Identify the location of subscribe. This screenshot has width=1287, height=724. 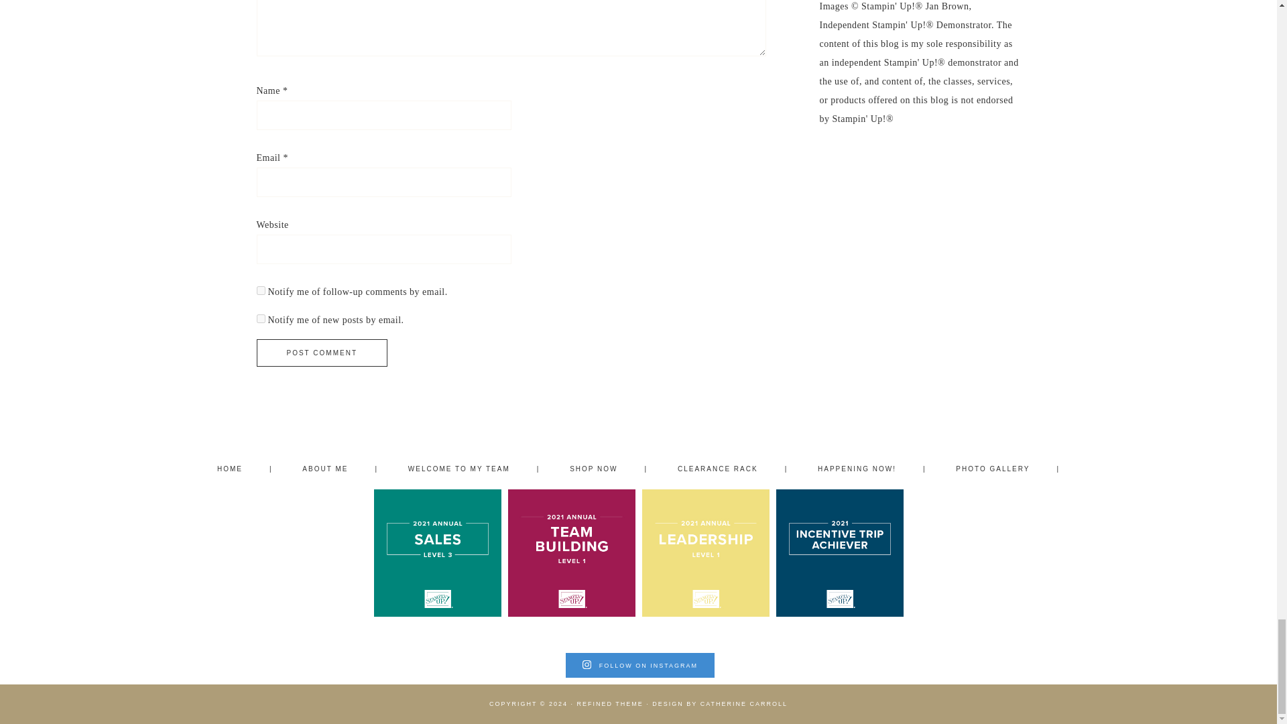
(260, 318).